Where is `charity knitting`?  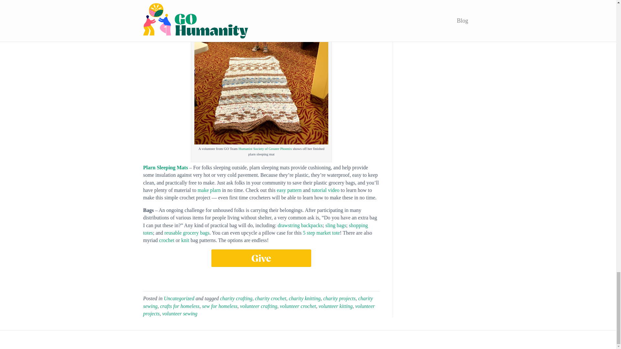 charity knitting is located at coordinates (304, 298).